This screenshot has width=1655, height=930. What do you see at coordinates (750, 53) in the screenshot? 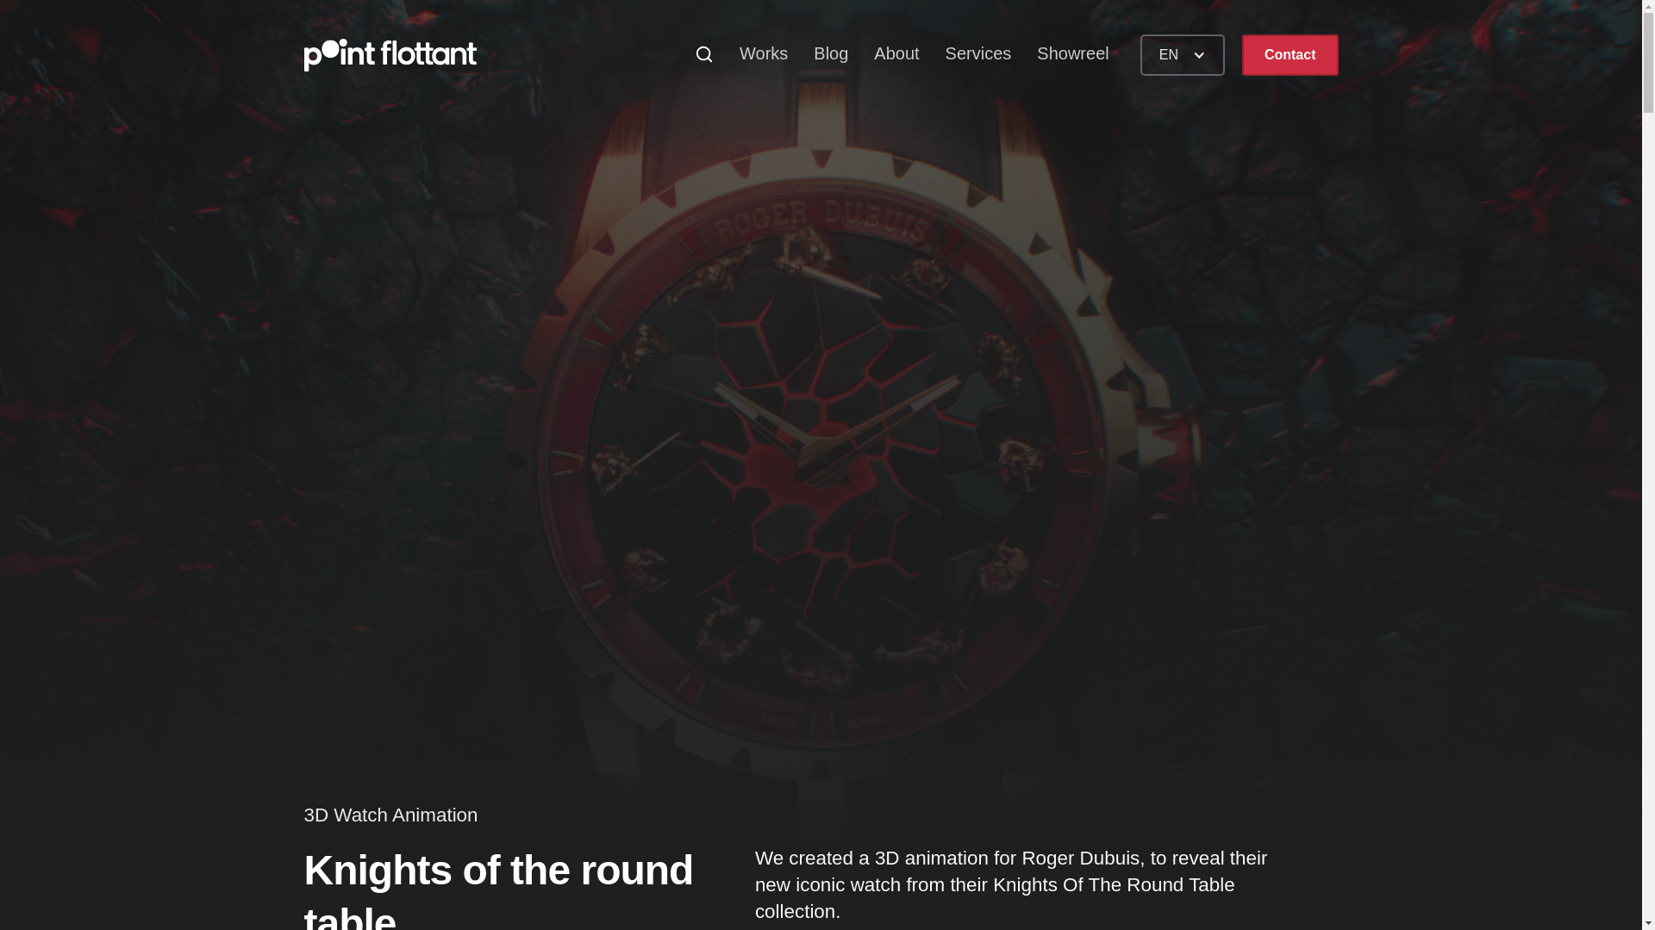
I see `Discover our work` at bounding box center [750, 53].